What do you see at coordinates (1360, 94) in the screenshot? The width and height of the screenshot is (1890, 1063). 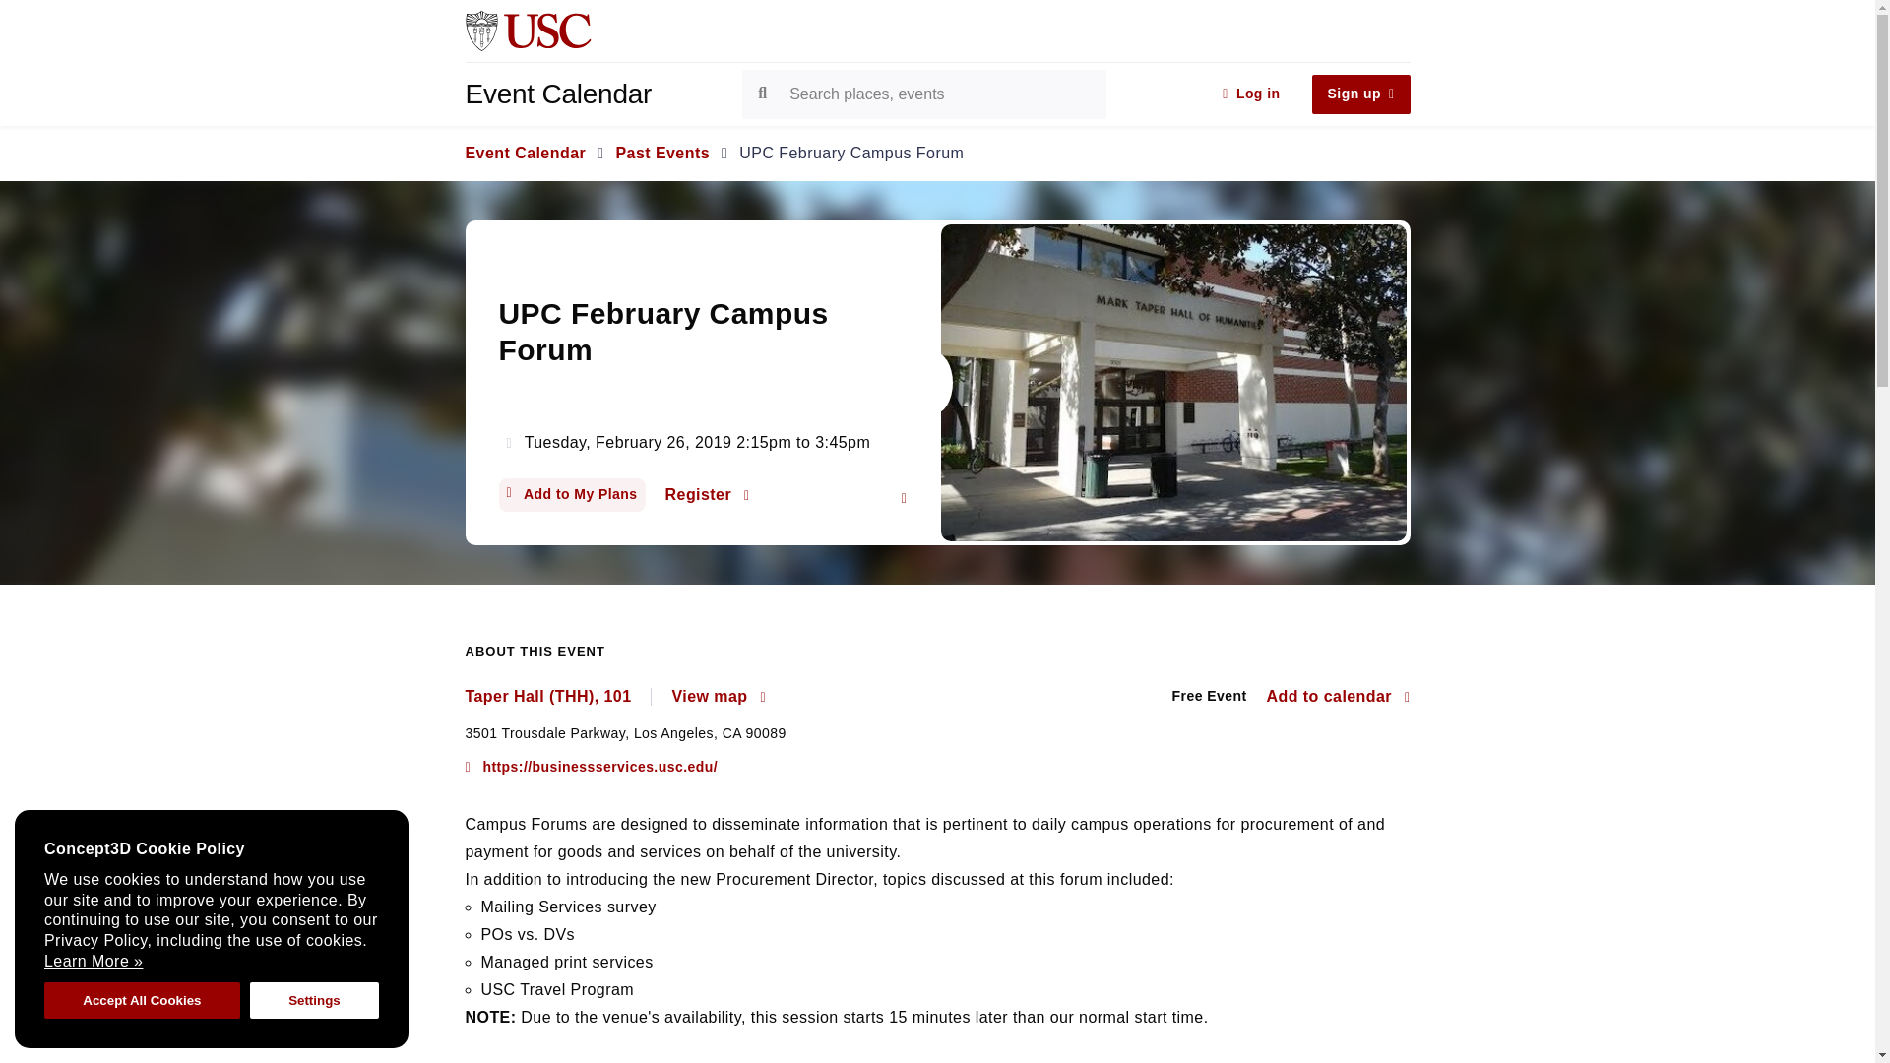 I see `Sign up` at bounding box center [1360, 94].